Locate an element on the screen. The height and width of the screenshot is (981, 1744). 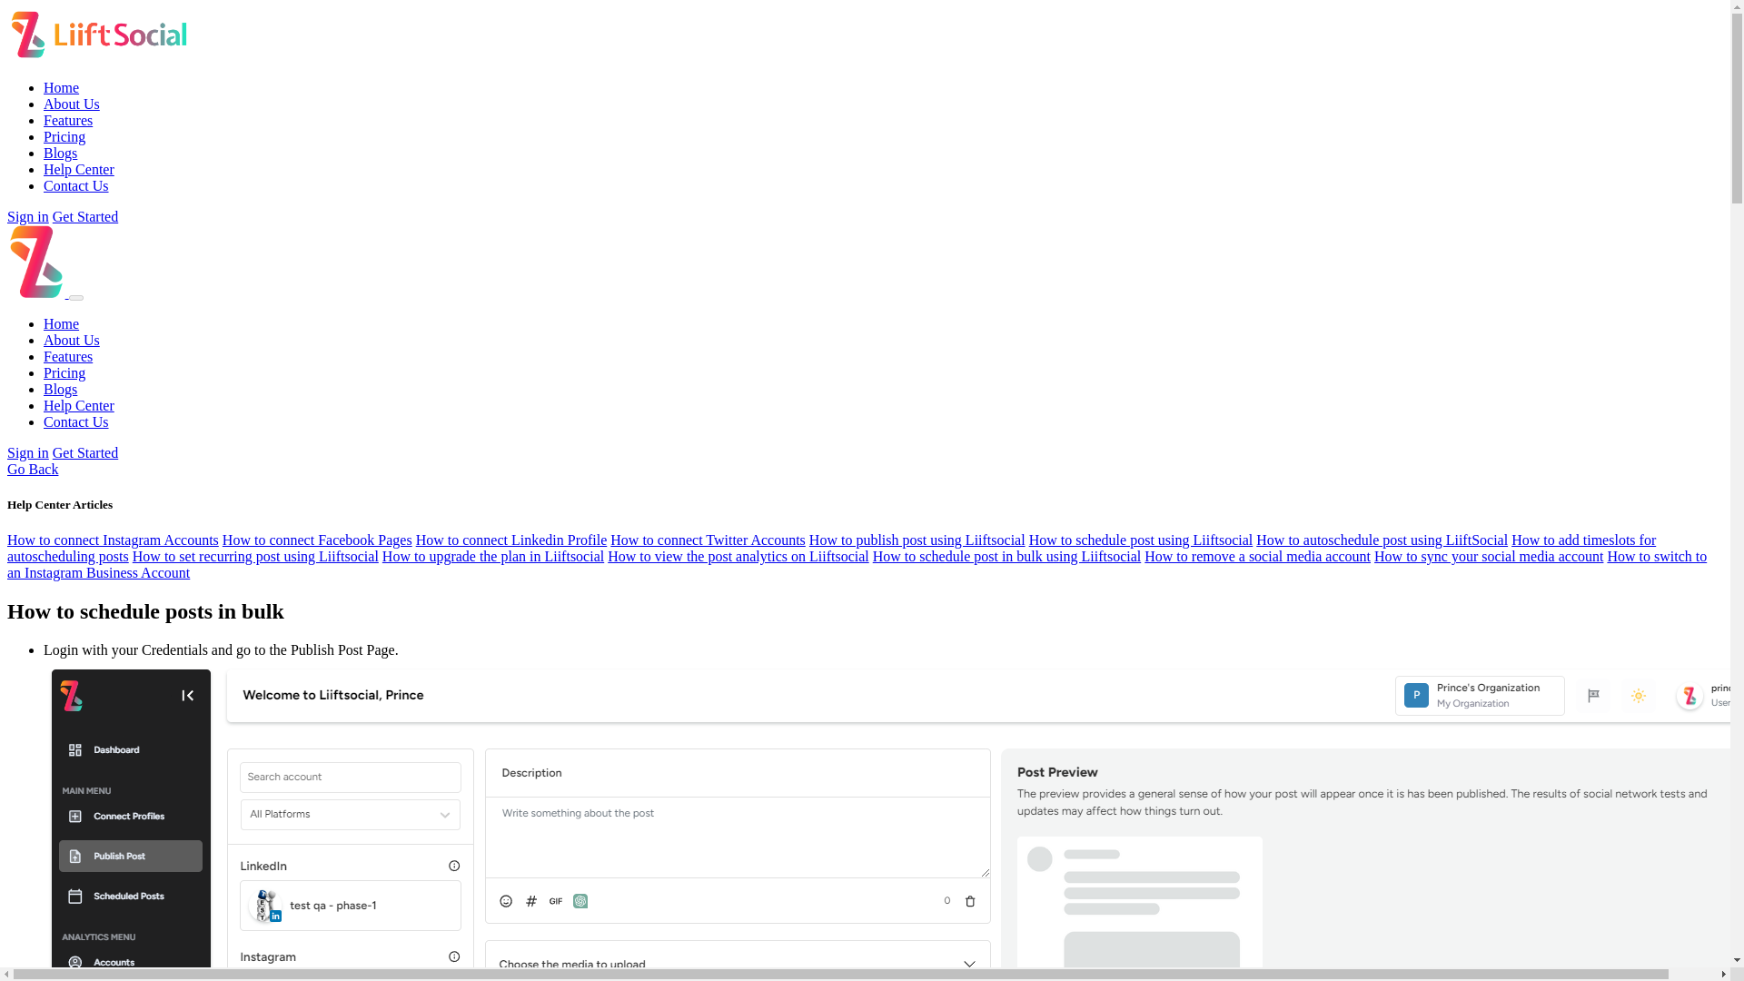
Sign in is located at coordinates (27, 452).